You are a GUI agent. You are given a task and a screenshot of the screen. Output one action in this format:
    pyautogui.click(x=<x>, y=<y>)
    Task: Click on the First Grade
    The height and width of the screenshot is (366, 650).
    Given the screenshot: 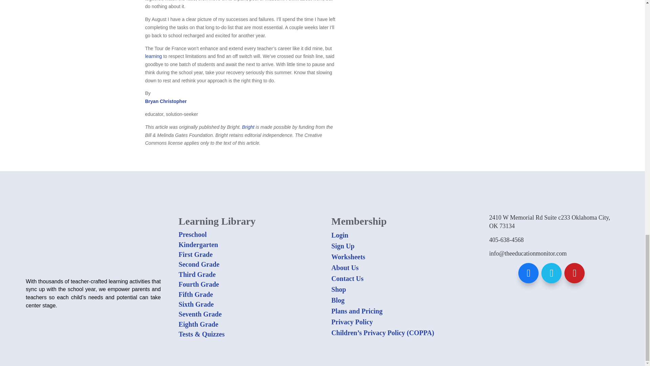 What is the action you would take?
    pyautogui.click(x=196, y=254)
    